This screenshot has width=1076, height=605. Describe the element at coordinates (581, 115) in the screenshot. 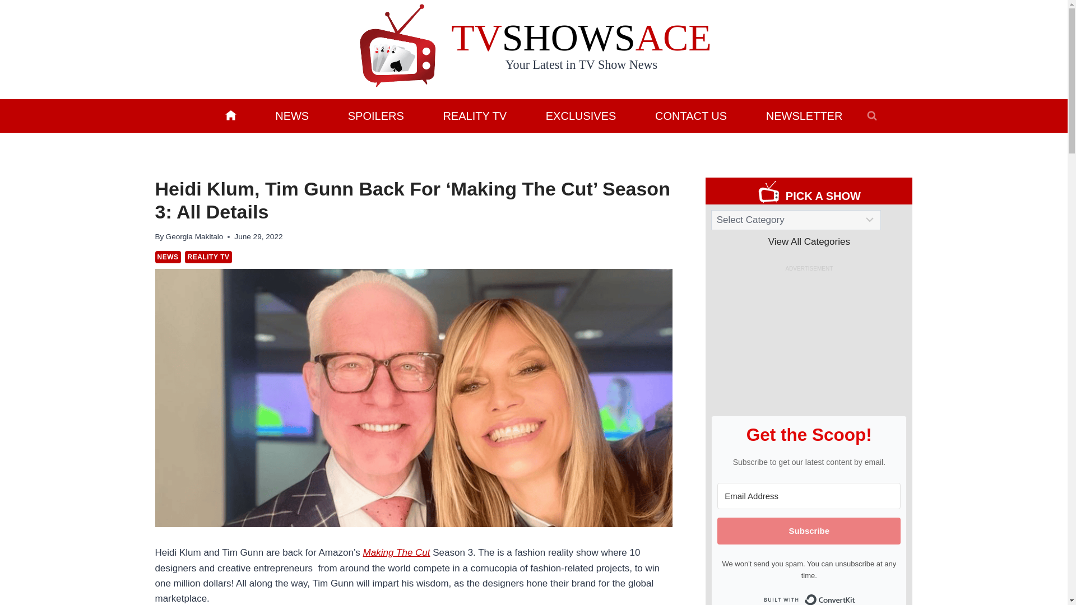

I see `EXCLUSIVES` at that location.